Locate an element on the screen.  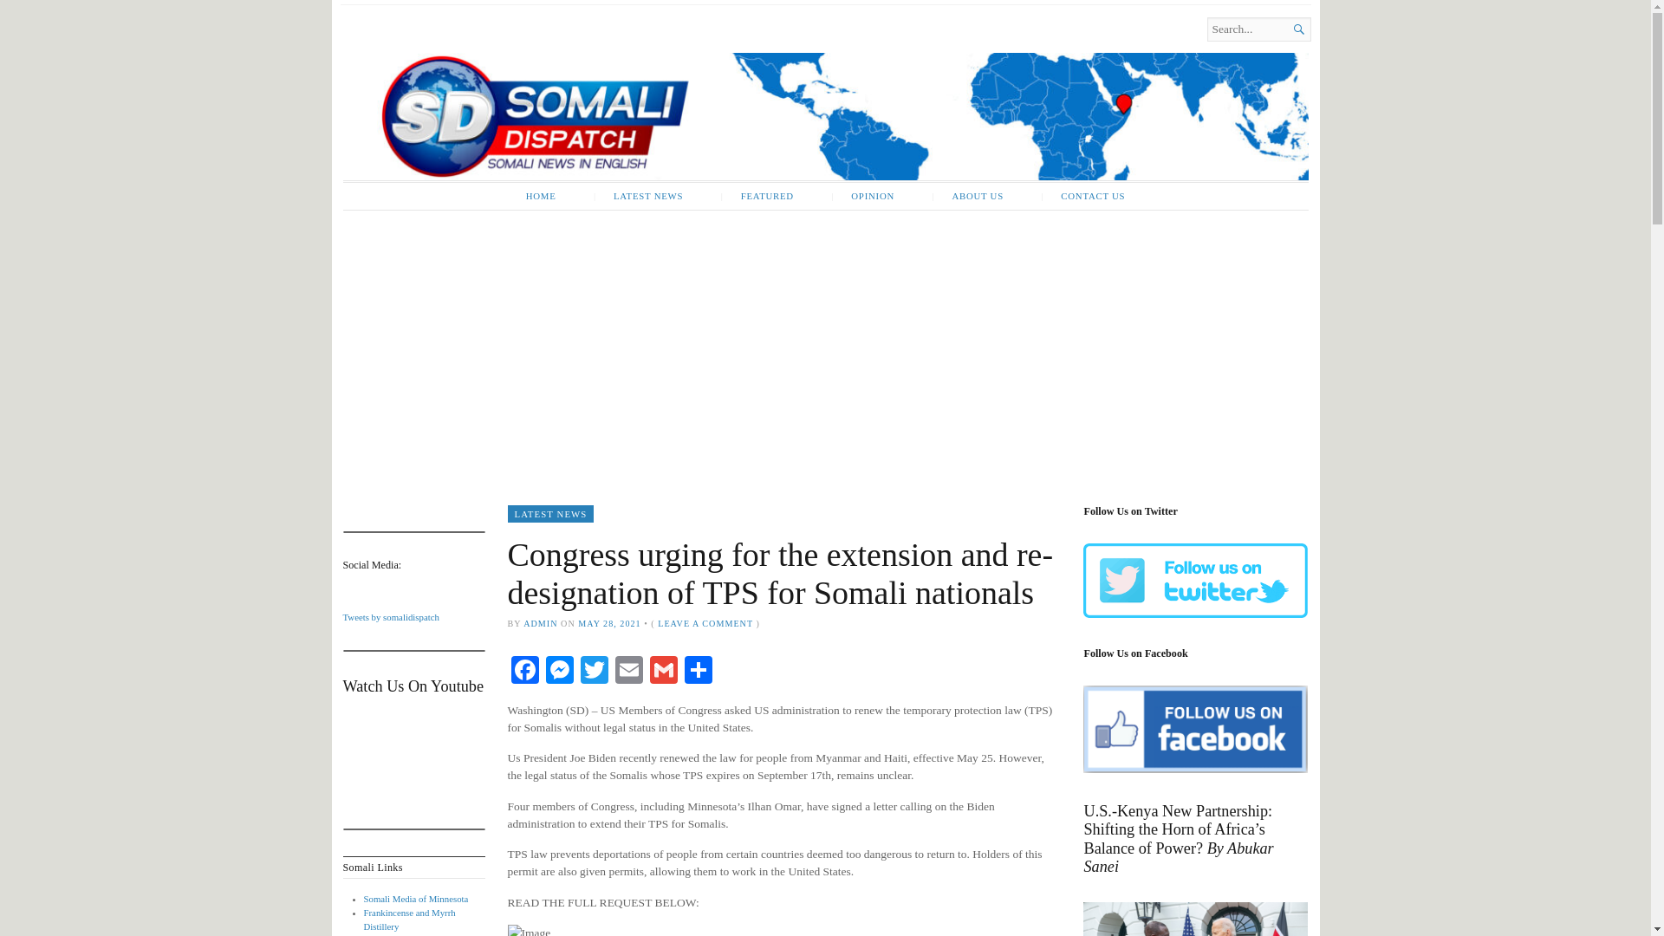
LATEST NEWS is located at coordinates (638, 196).